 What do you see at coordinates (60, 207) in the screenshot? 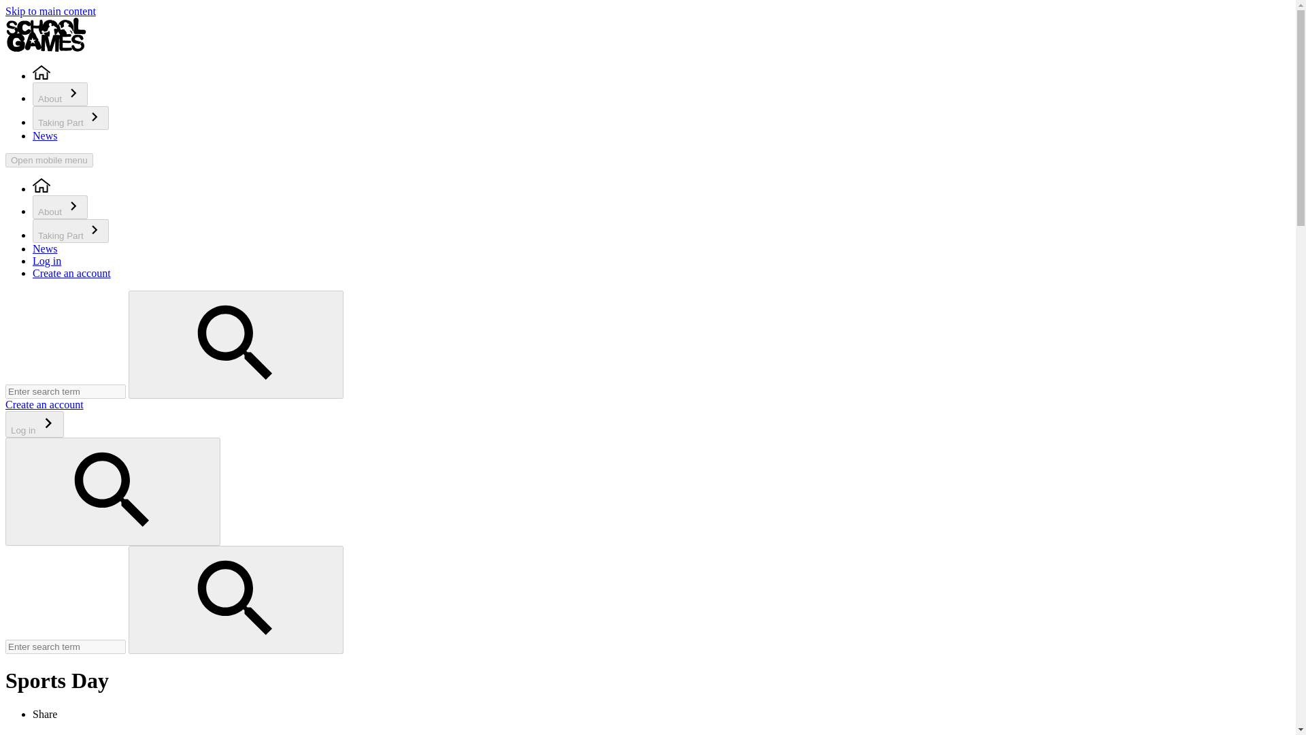
I see `About` at bounding box center [60, 207].